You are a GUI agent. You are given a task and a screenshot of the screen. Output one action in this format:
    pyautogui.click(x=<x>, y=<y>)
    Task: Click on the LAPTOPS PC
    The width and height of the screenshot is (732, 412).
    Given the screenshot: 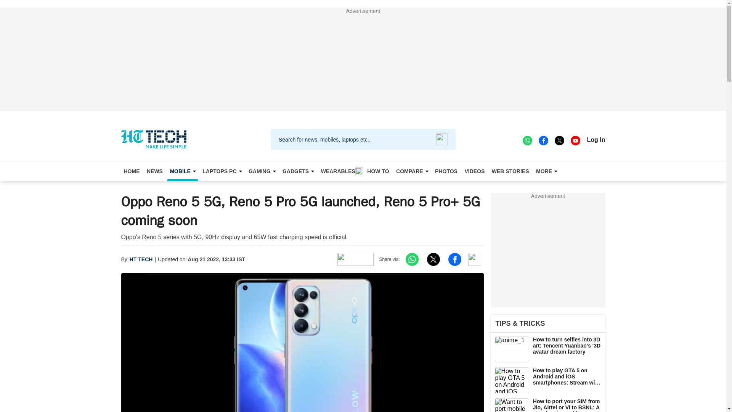 What is the action you would take?
    pyautogui.click(x=222, y=171)
    